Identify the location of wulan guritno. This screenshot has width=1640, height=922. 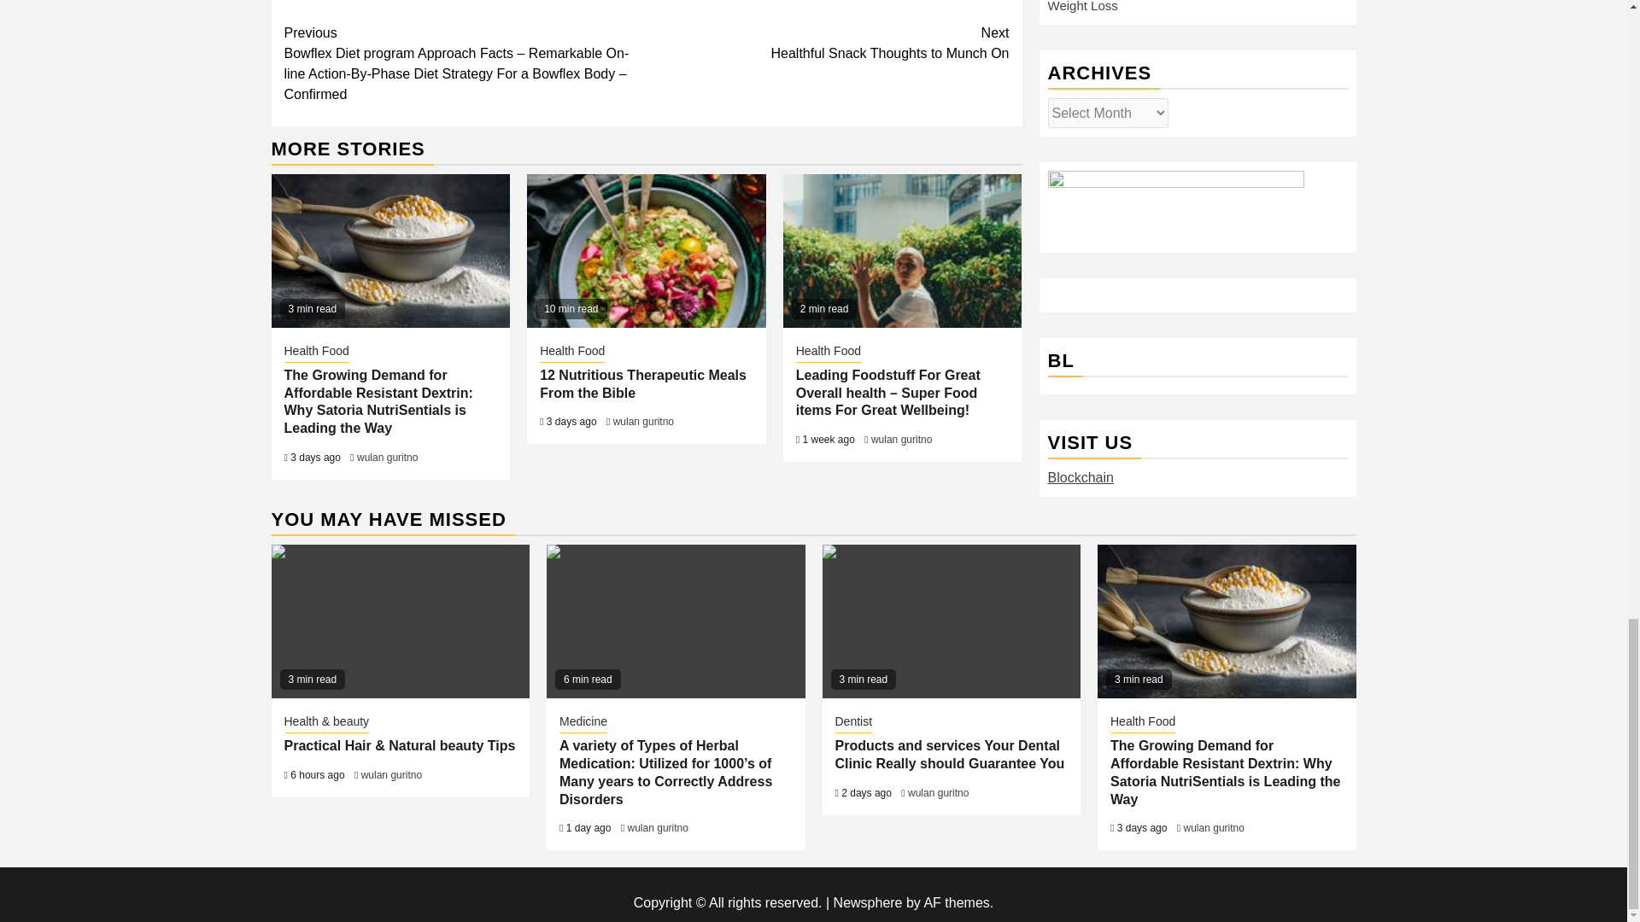
(828, 43).